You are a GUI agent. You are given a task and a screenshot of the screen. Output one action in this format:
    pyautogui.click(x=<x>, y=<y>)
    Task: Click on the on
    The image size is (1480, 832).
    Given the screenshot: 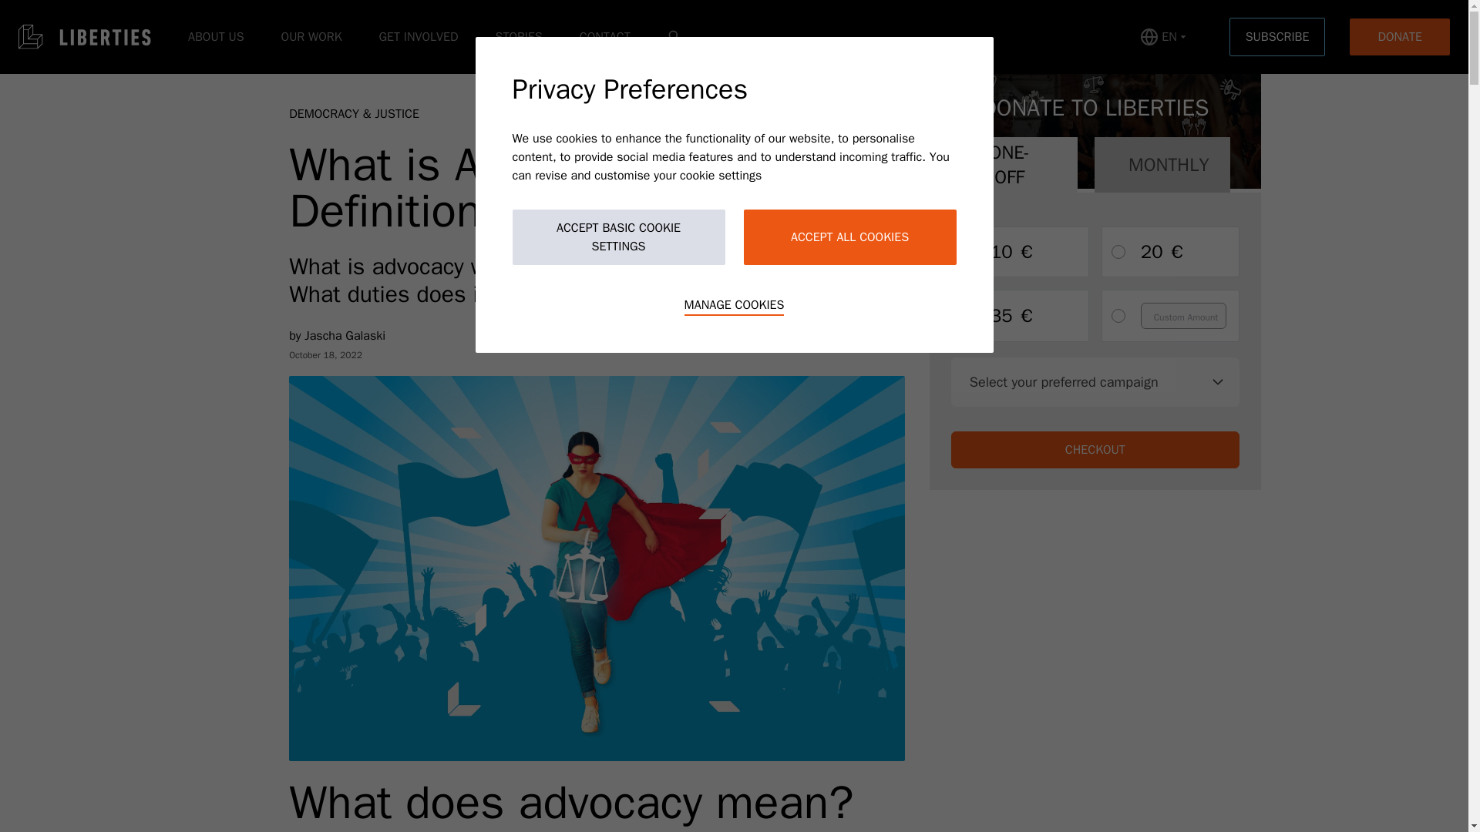 What is the action you would take?
    pyautogui.click(x=1118, y=316)
    